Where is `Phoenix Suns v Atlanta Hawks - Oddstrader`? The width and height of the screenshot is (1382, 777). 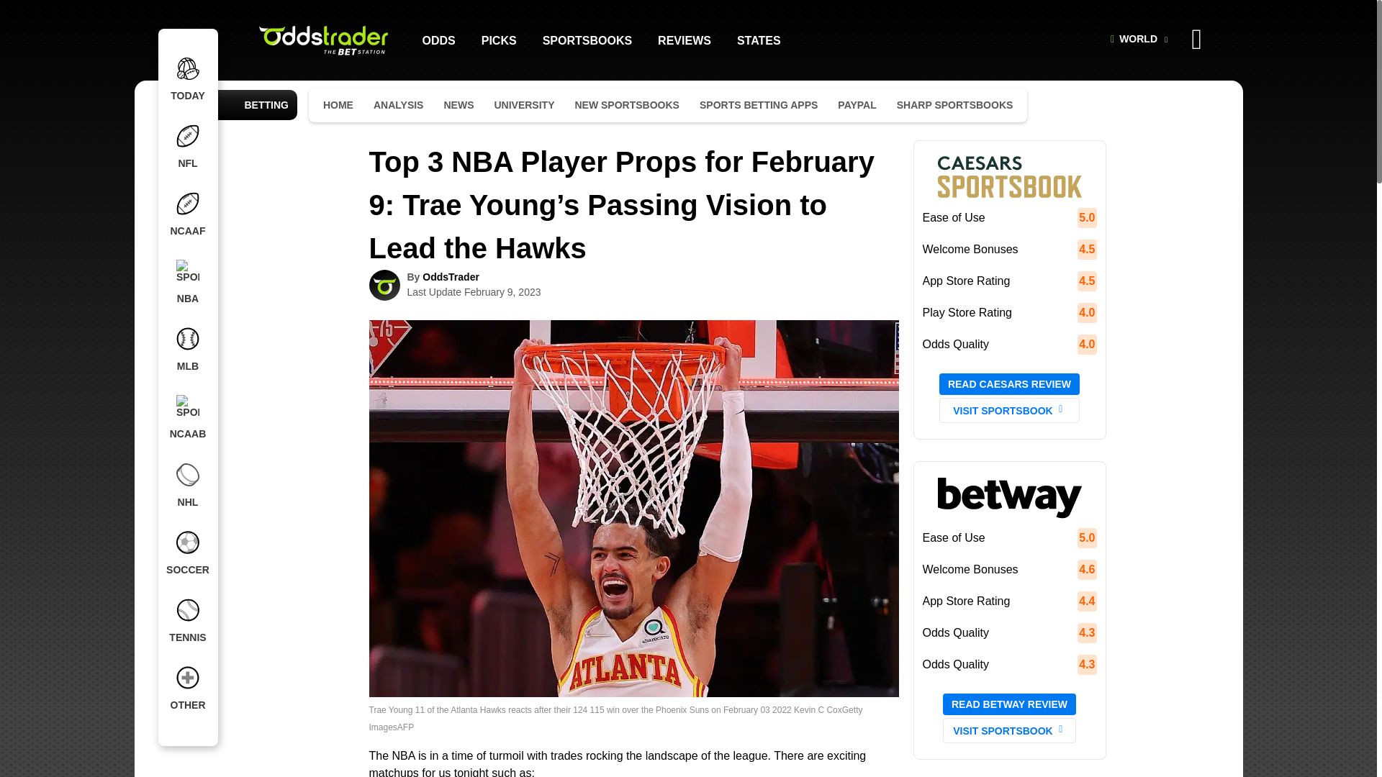
Phoenix Suns v Atlanta Hawks - Oddstrader is located at coordinates (633, 688).